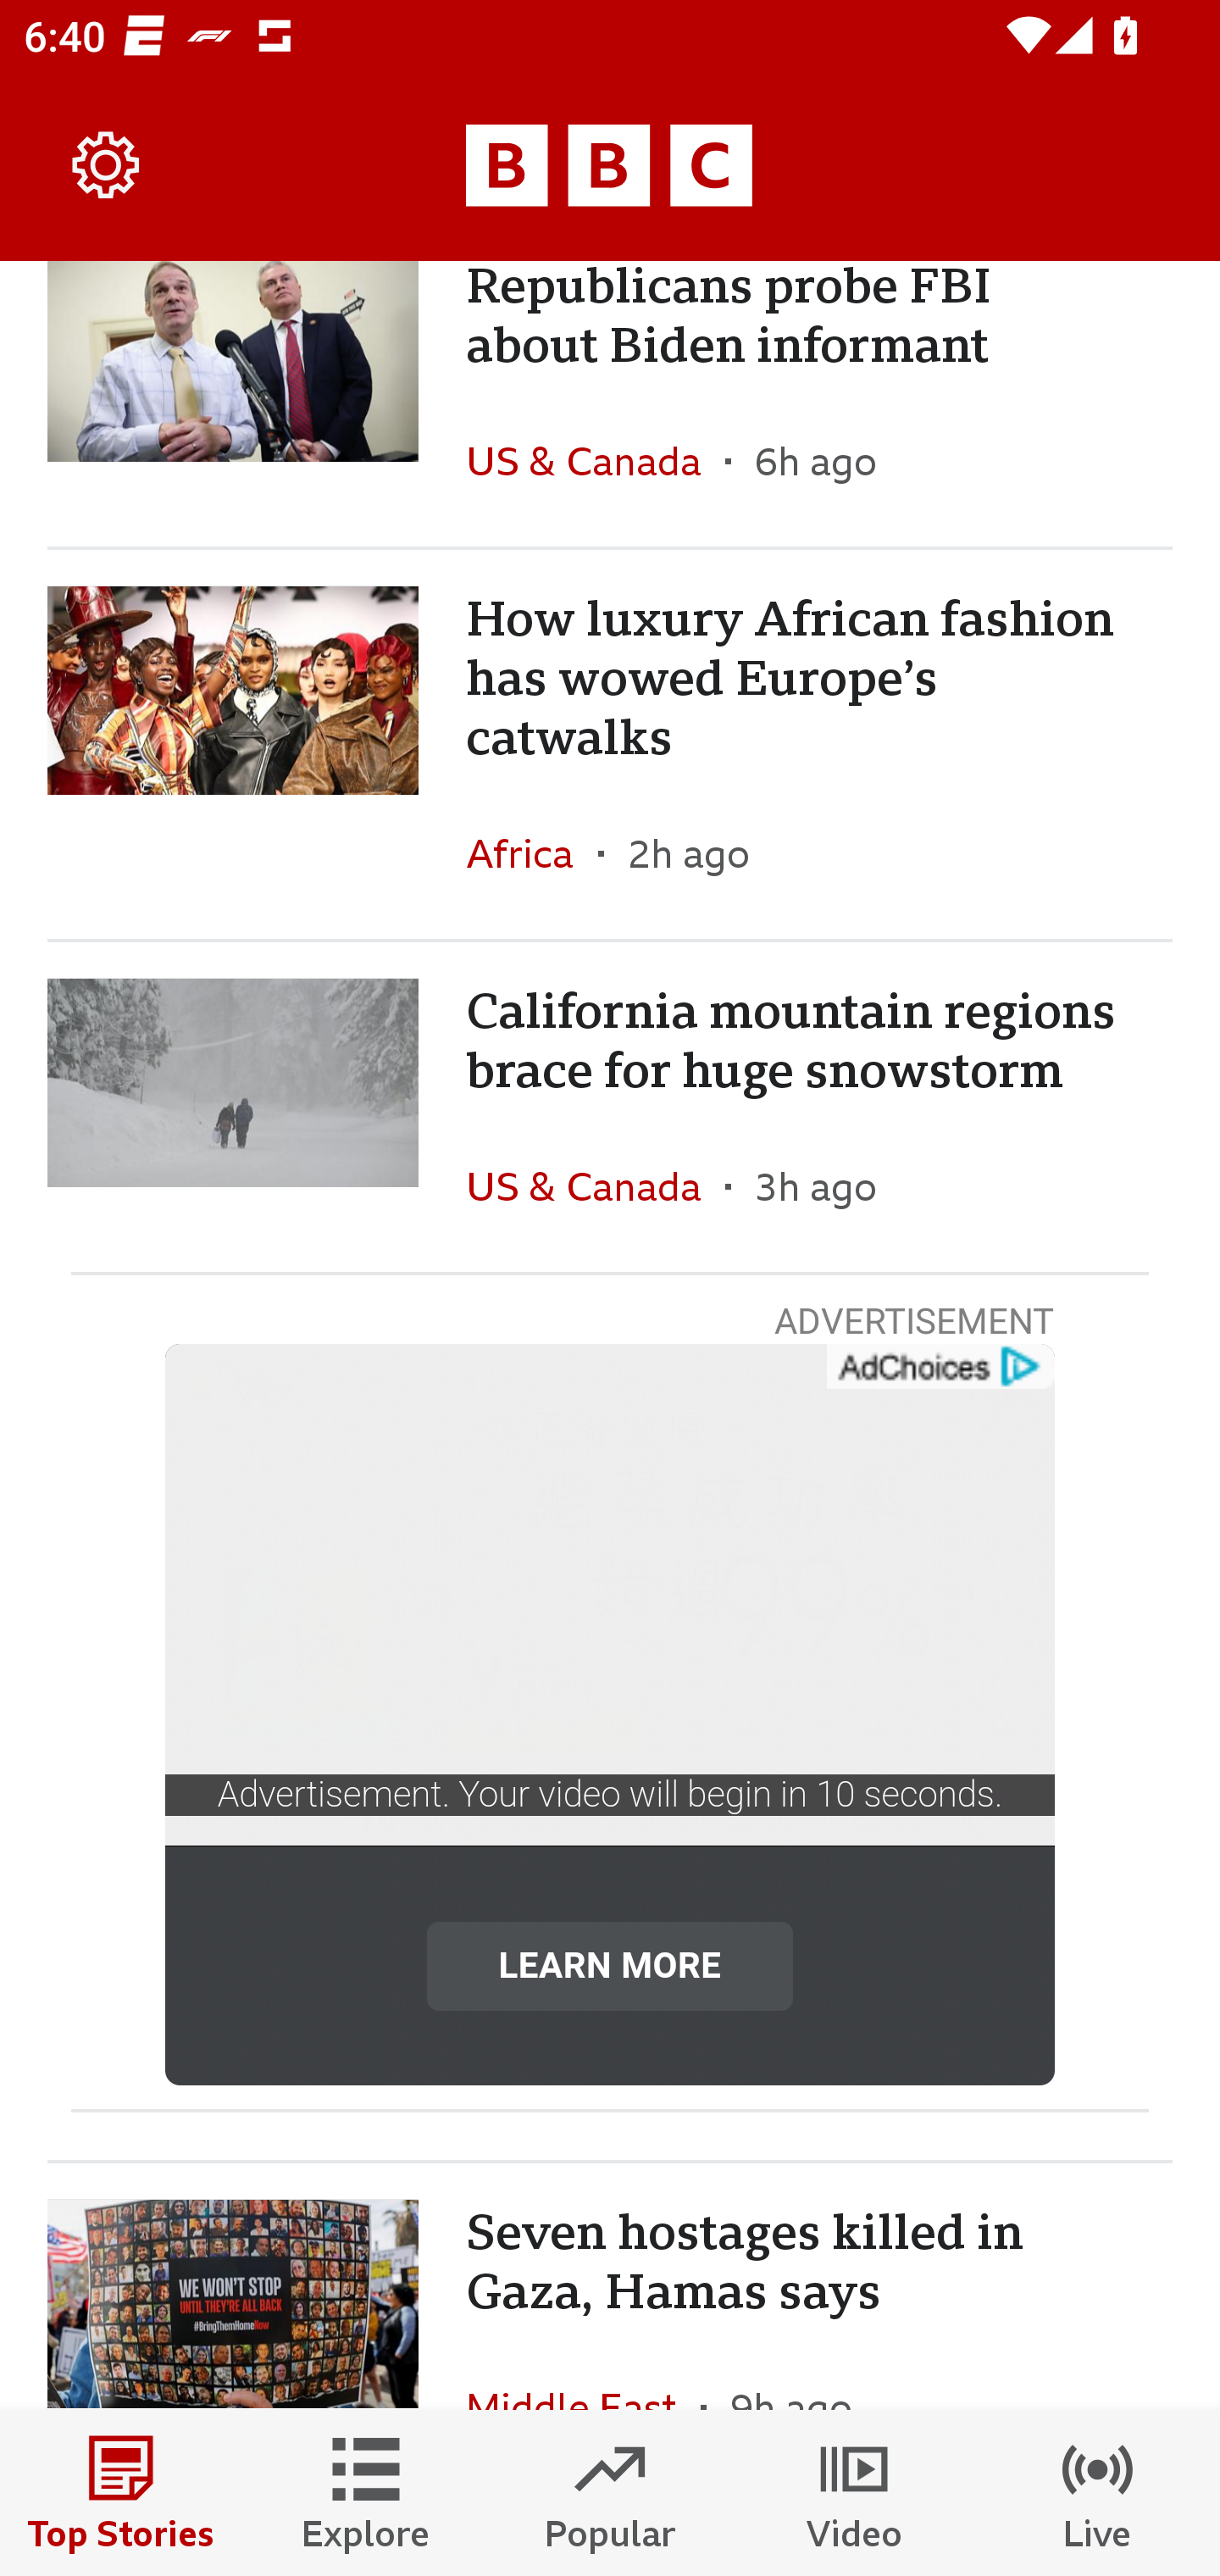 The image size is (1220, 2576). Describe the element at coordinates (532, 852) in the screenshot. I see `Africa In the section Africa` at that location.